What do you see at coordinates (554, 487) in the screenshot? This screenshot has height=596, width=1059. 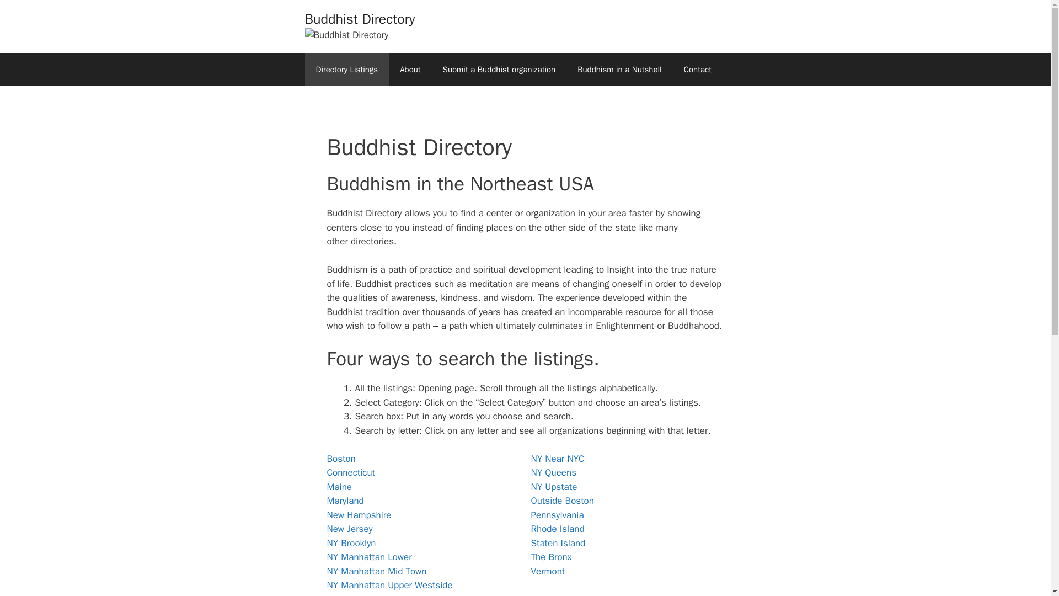 I see `NY Upstate` at bounding box center [554, 487].